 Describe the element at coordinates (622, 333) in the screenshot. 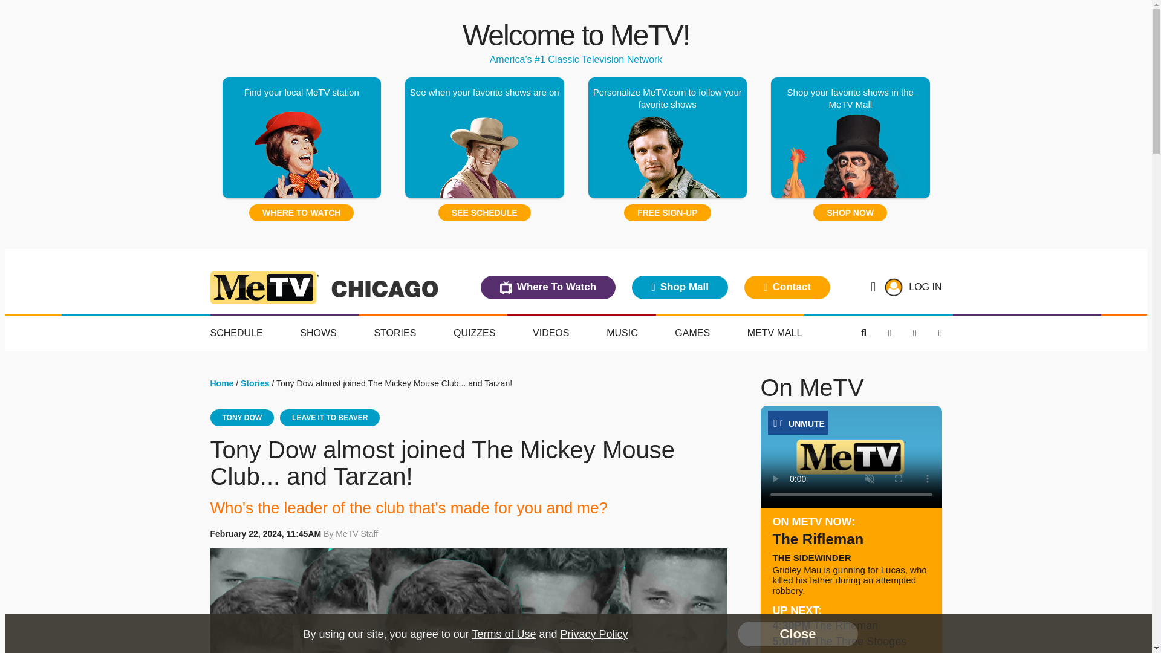

I see `MUSIC` at that location.